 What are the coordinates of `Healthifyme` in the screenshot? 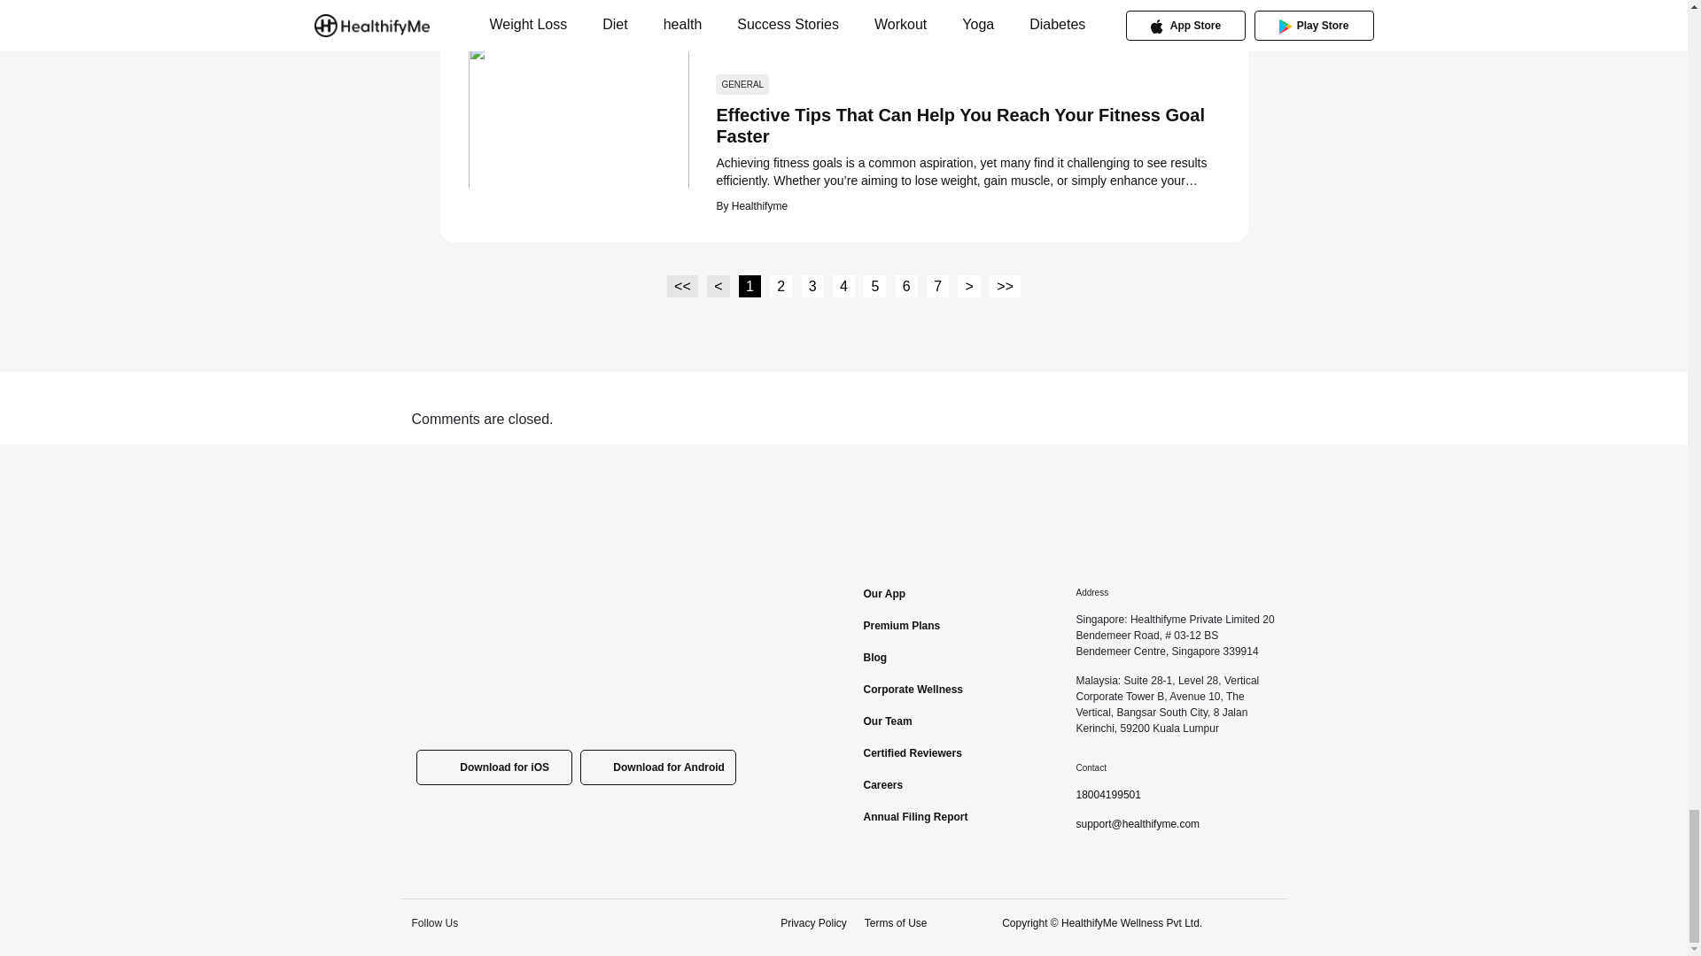 It's located at (757, 205).